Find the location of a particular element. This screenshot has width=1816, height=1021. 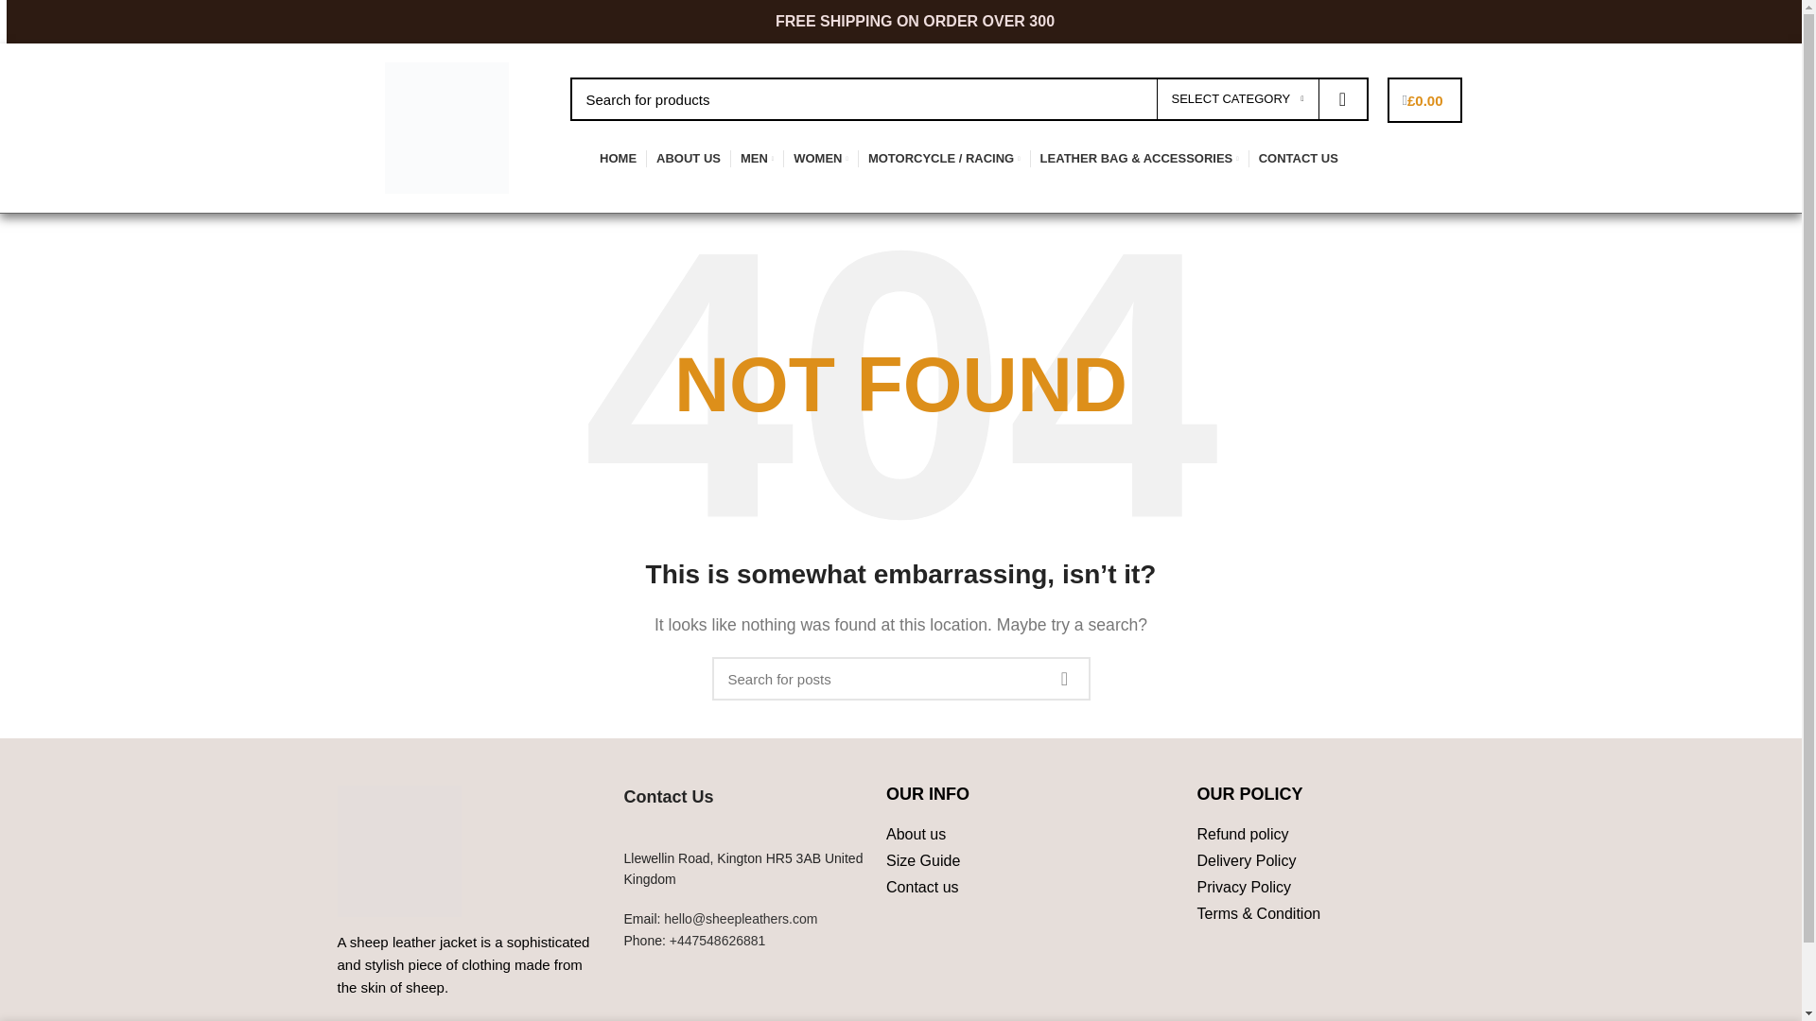

Search for products is located at coordinates (969, 99).